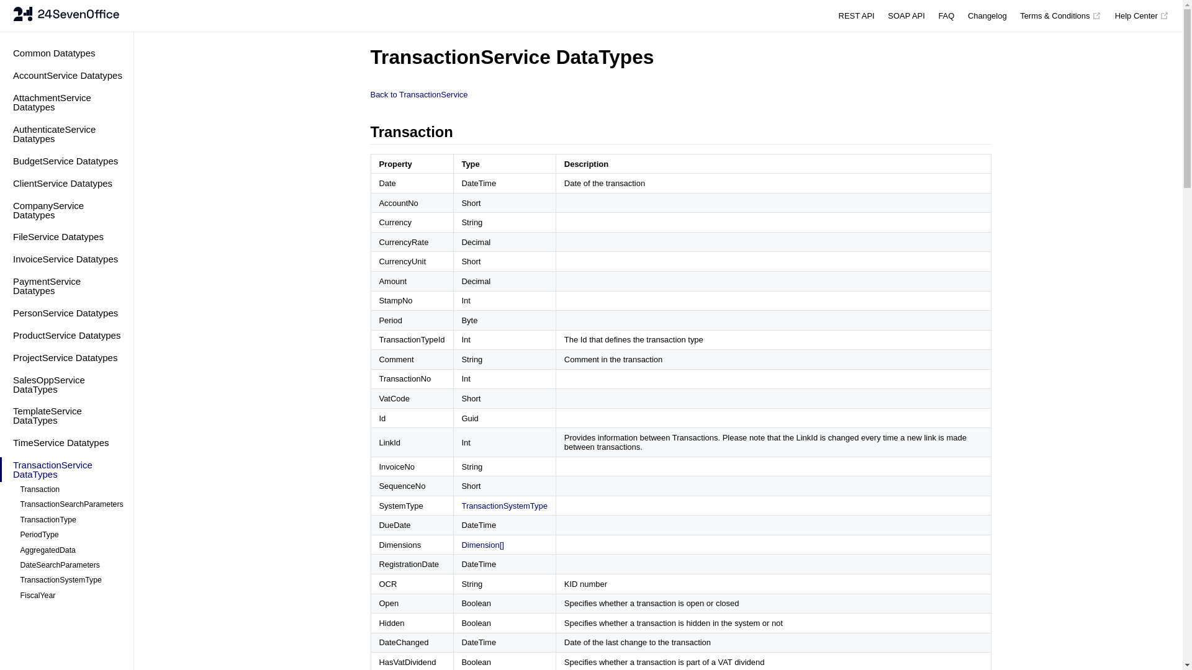 Image resolution: width=1192 pixels, height=670 pixels. I want to click on PaymentService Datatypes, so click(67, 286).